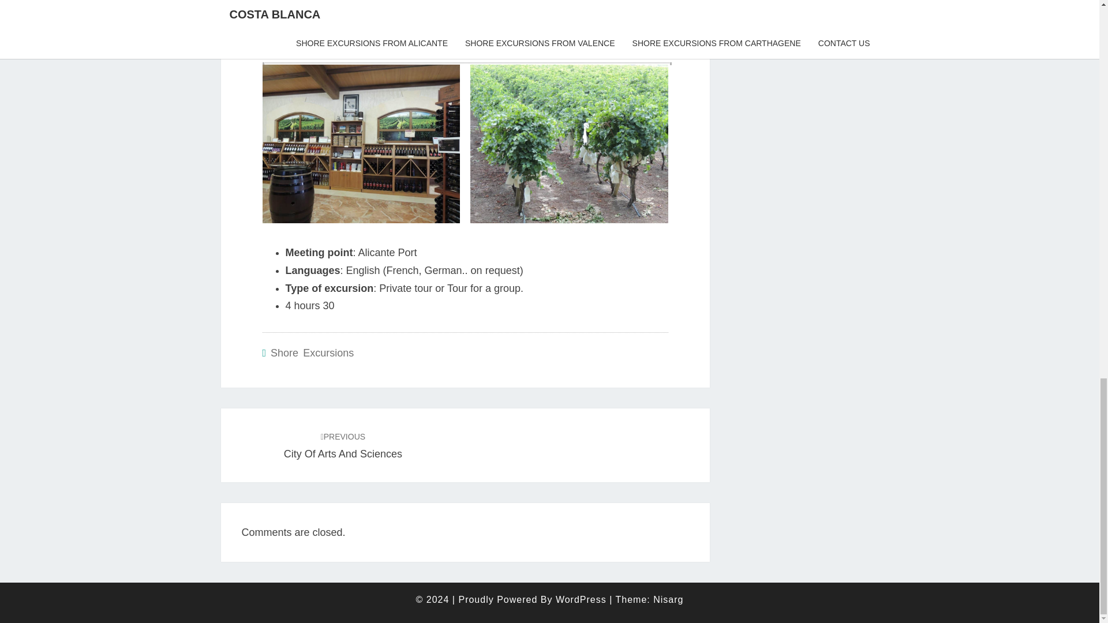 This screenshot has height=623, width=1108. What do you see at coordinates (668, 599) in the screenshot?
I see `Nisarg` at bounding box center [668, 599].